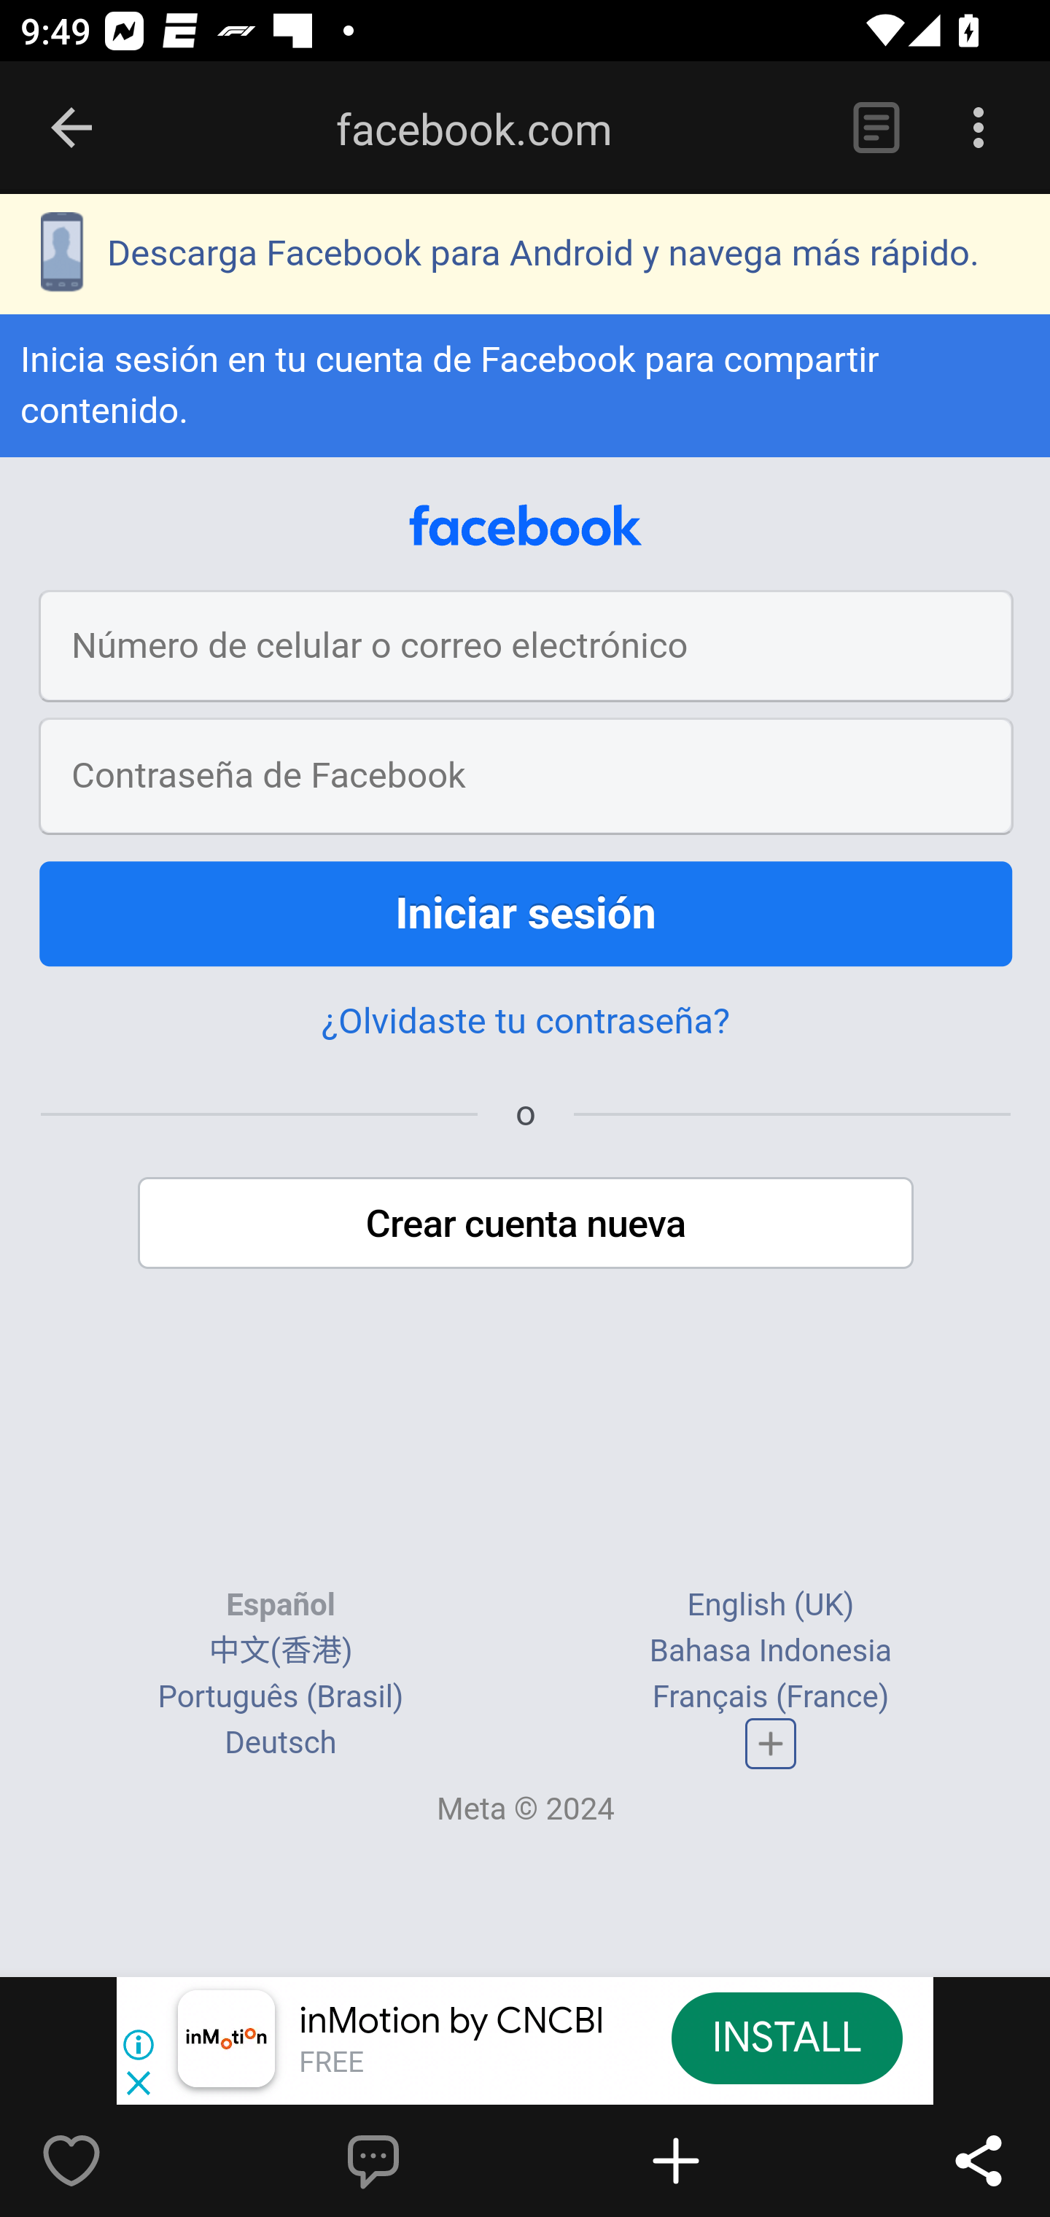 This screenshot has height=2217, width=1050. Describe the element at coordinates (331, 2064) in the screenshot. I see `FREE` at that location.